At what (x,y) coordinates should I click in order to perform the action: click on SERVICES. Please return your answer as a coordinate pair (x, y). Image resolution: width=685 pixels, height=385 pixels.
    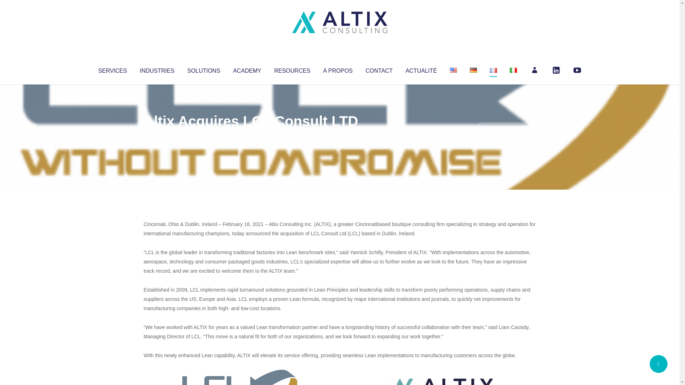
    Looking at the image, I should click on (112, 69).